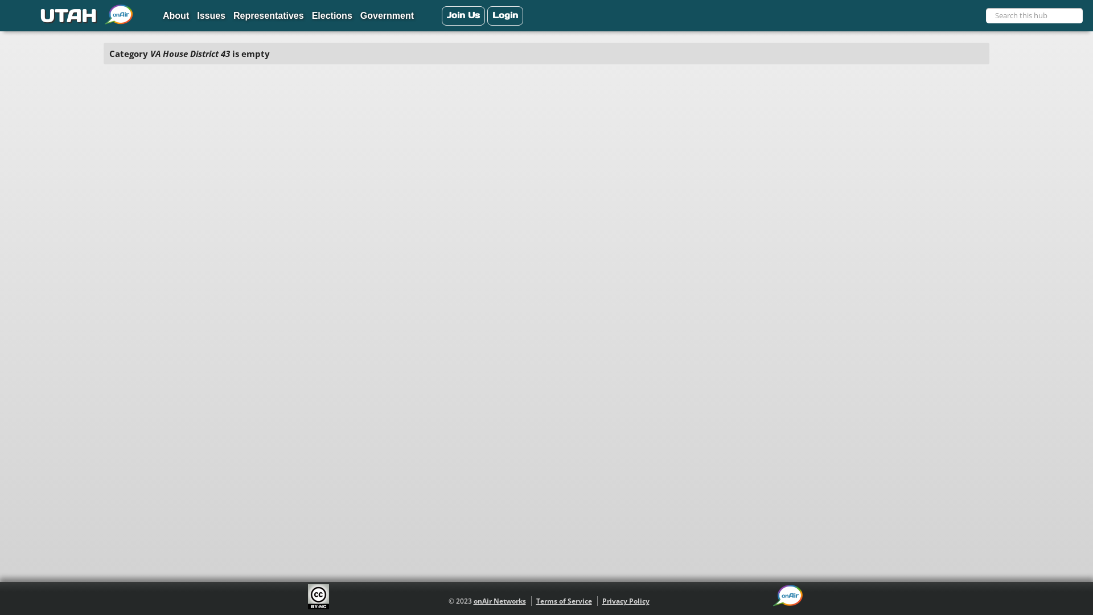  I want to click on Join Us, so click(463, 16).